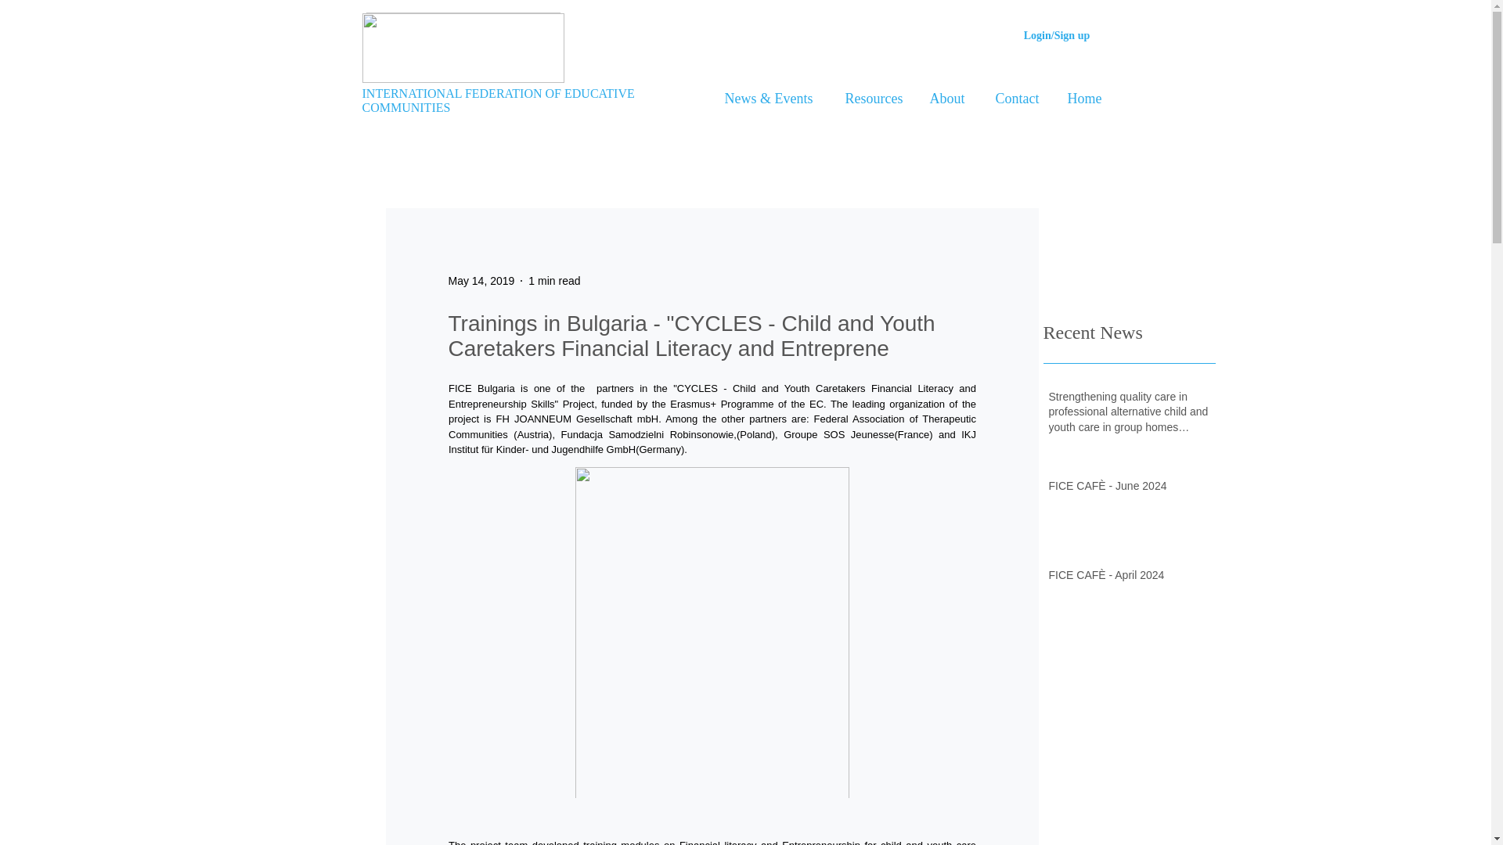 Image resolution: width=1503 pixels, height=845 pixels. What do you see at coordinates (554, 280) in the screenshot?
I see `1 min read` at bounding box center [554, 280].